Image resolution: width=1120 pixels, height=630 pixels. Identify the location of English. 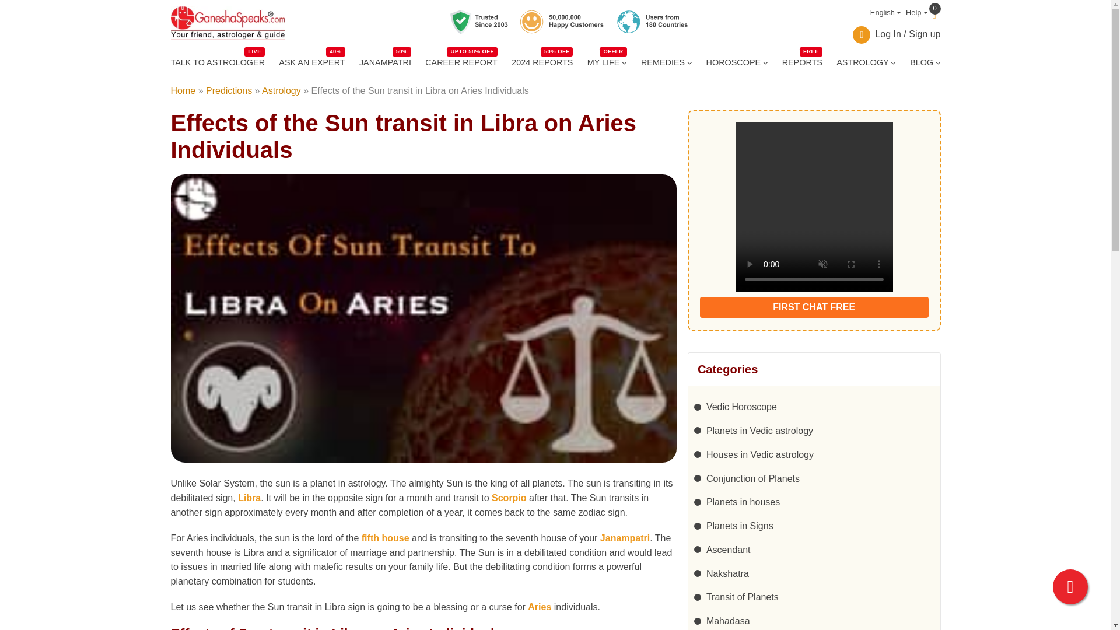
(883, 13).